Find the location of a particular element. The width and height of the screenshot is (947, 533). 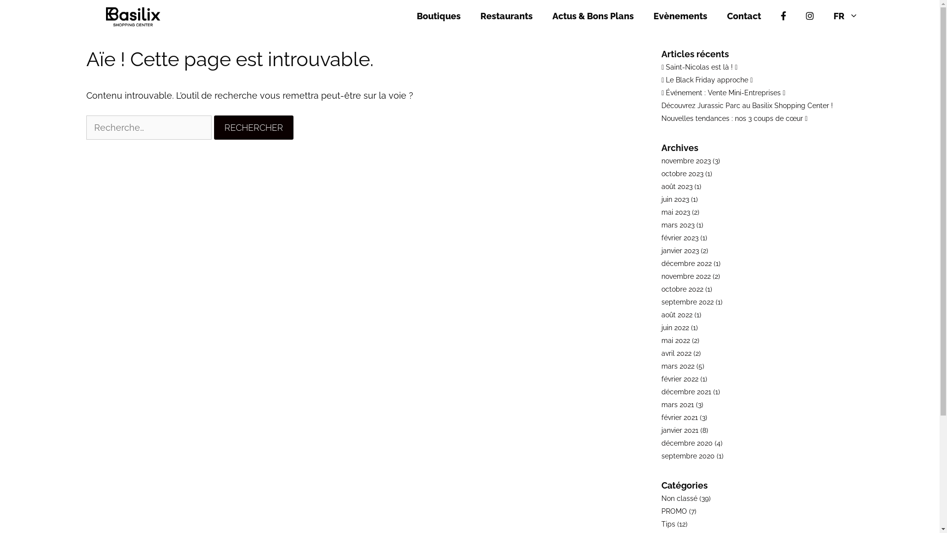

mars 2023 is located at coordinates (678, 225).